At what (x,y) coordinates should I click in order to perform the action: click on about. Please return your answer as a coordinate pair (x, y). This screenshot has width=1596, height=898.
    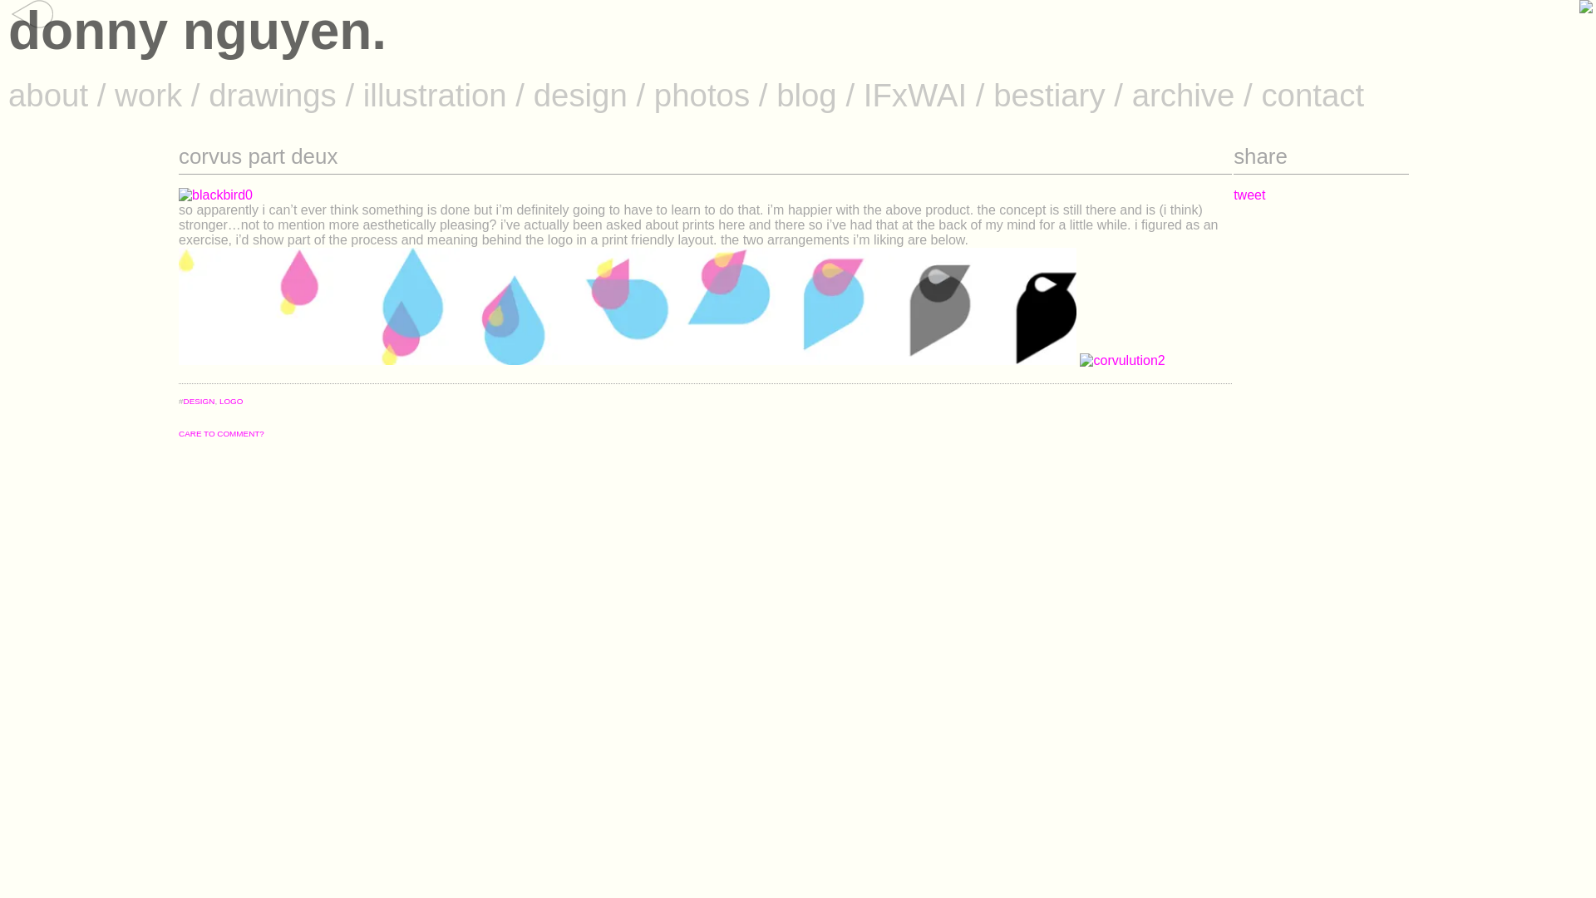
    Looking at the image, I should click on (47, 95).